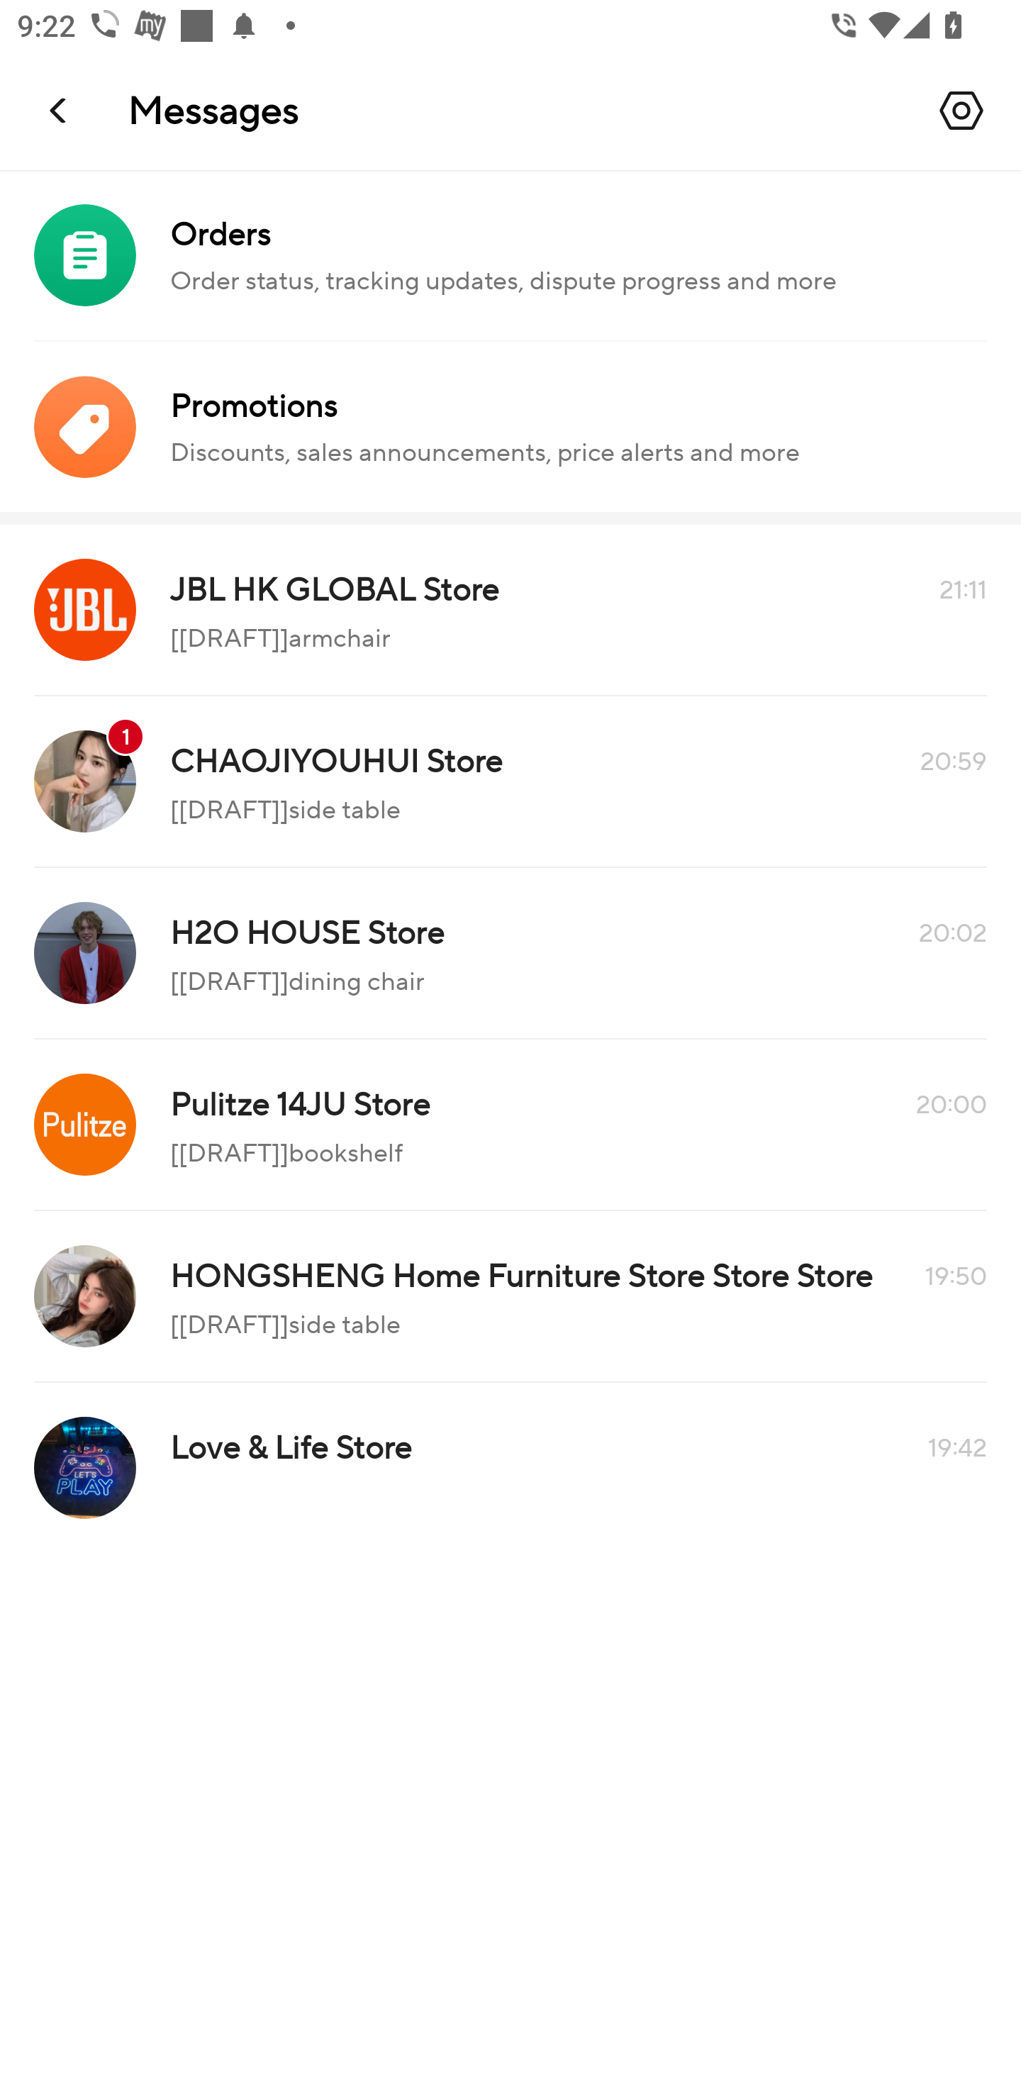  What do you see at coordinates (60, 110) in the screenshot?
I see `Navigate up` at bounding box center [60, 110].